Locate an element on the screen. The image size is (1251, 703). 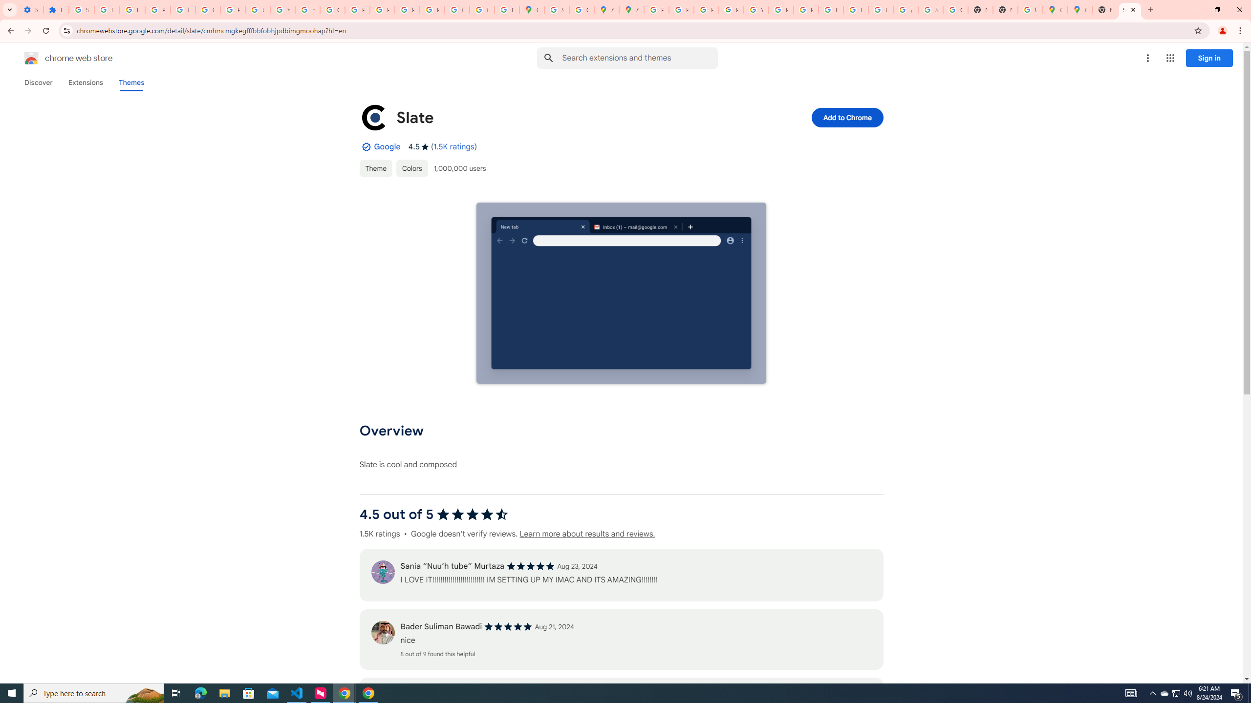
Google Account Help is located at coordinates (183, 10).